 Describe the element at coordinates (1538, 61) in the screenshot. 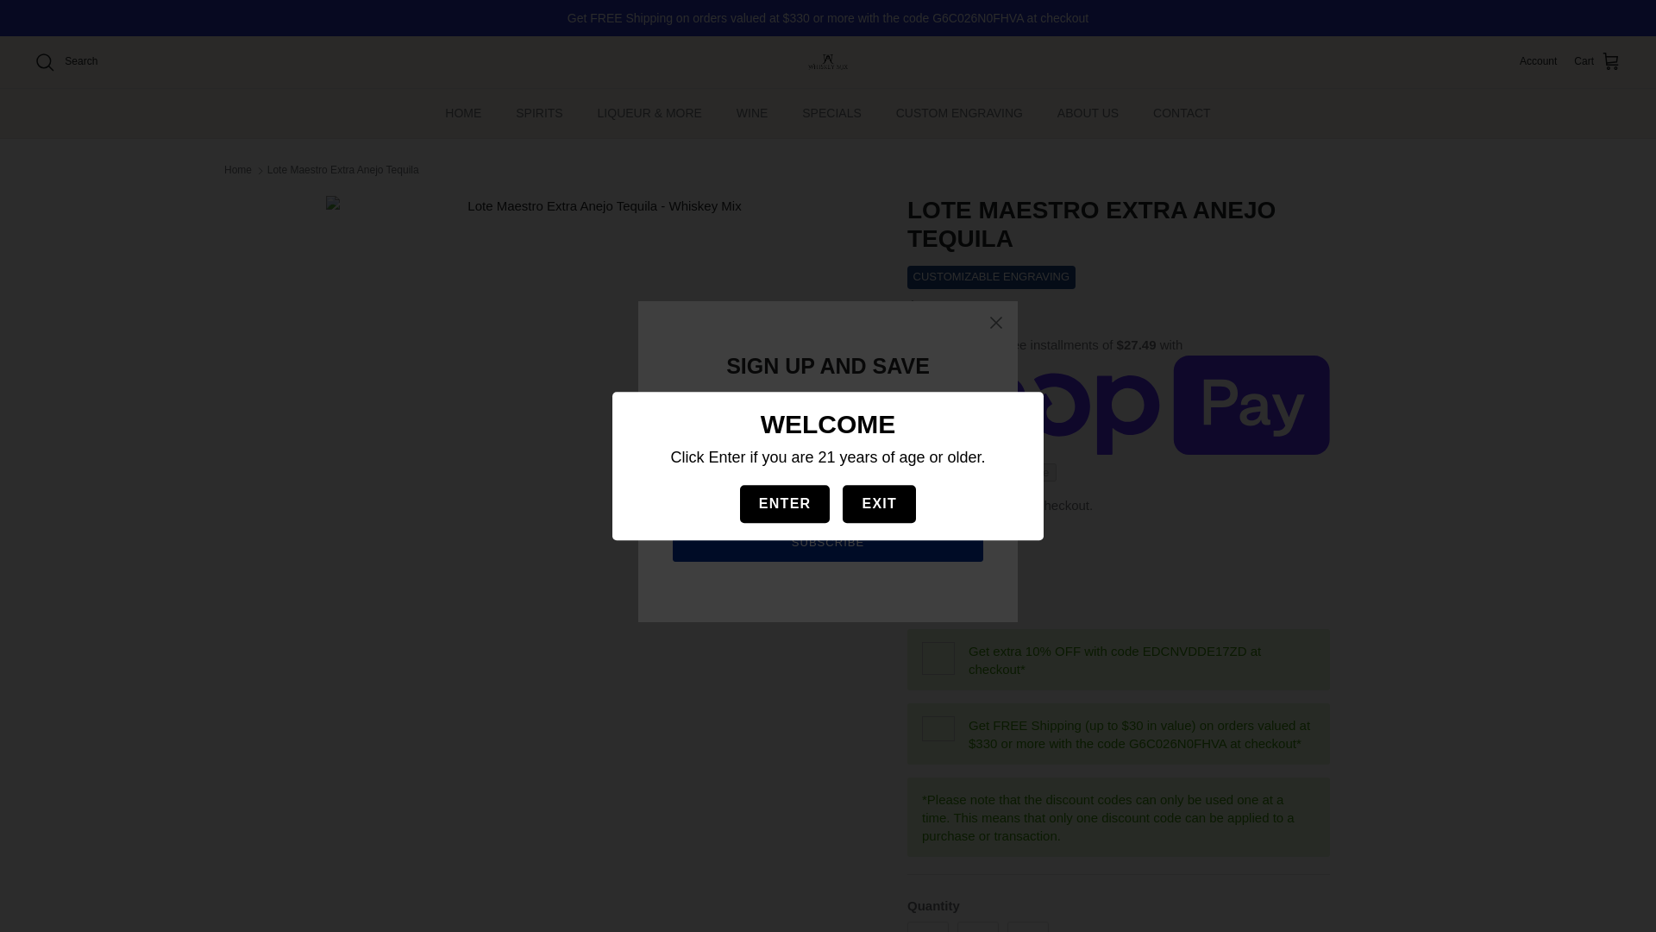

I see `Account` at that location.